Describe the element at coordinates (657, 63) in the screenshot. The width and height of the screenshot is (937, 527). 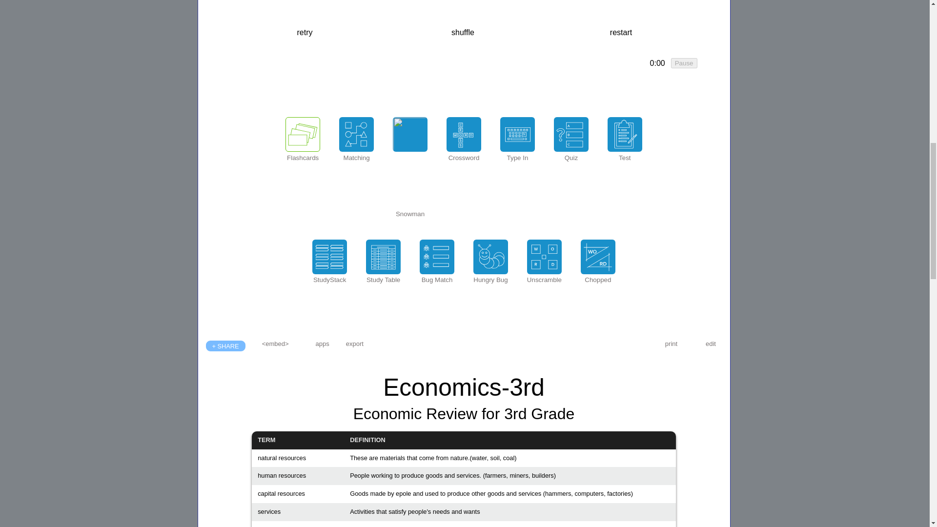
I see `click to hide` at that location.